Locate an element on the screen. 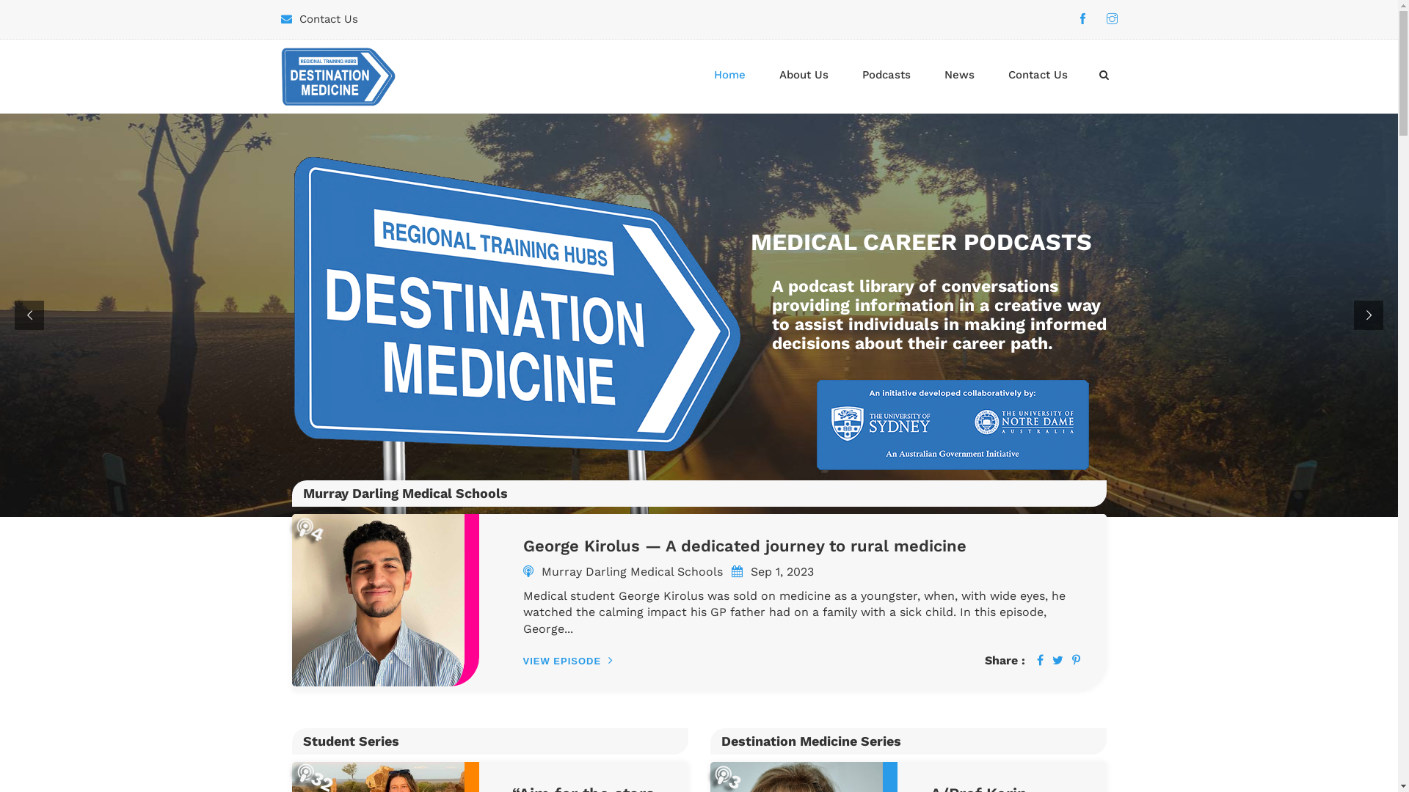 The image size is (1409, 792). Home is located at coordinates (729, 75).